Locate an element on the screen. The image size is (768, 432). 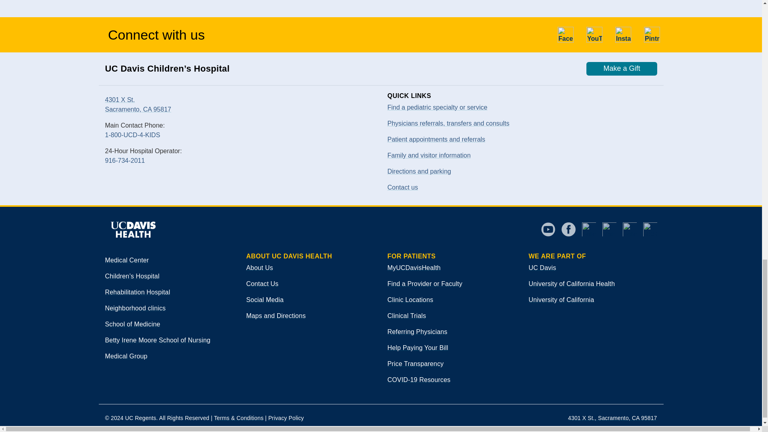
Appointments and referrals is located at coordinates (448, 123).